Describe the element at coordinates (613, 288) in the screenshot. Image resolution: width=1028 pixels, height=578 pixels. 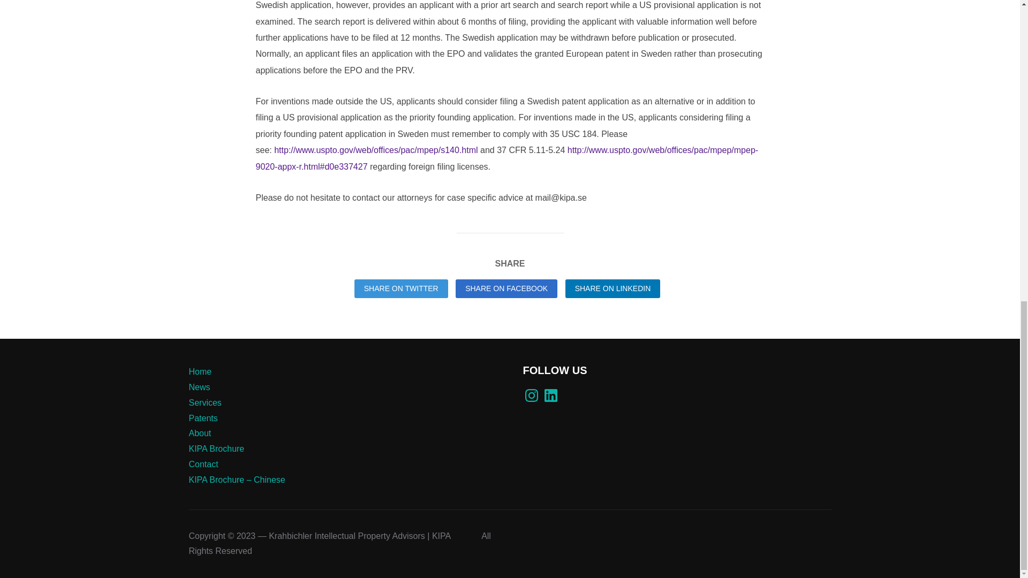
I see `Share on LinkedIn` at that location.